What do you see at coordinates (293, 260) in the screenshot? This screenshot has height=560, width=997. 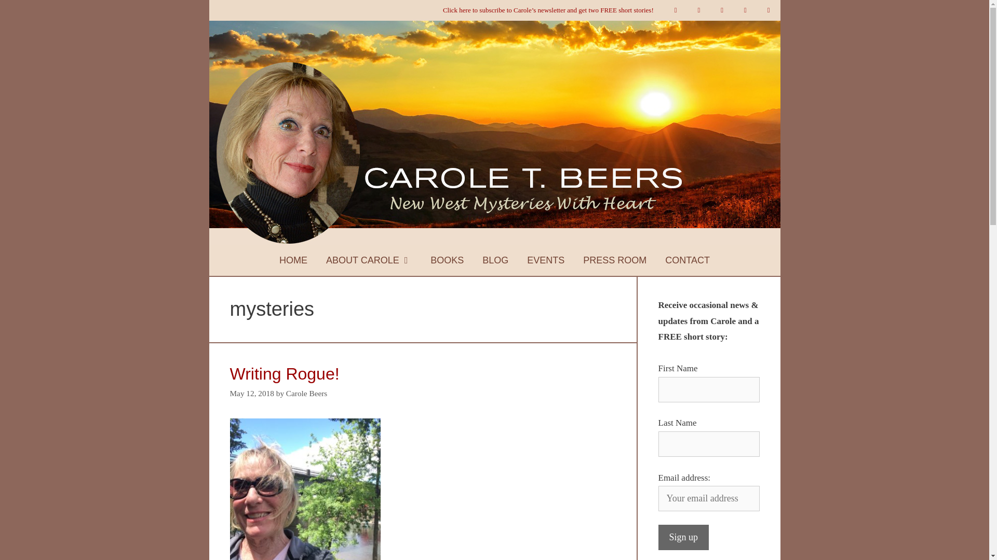 I see `HOME` at bounding box center [293, 260].